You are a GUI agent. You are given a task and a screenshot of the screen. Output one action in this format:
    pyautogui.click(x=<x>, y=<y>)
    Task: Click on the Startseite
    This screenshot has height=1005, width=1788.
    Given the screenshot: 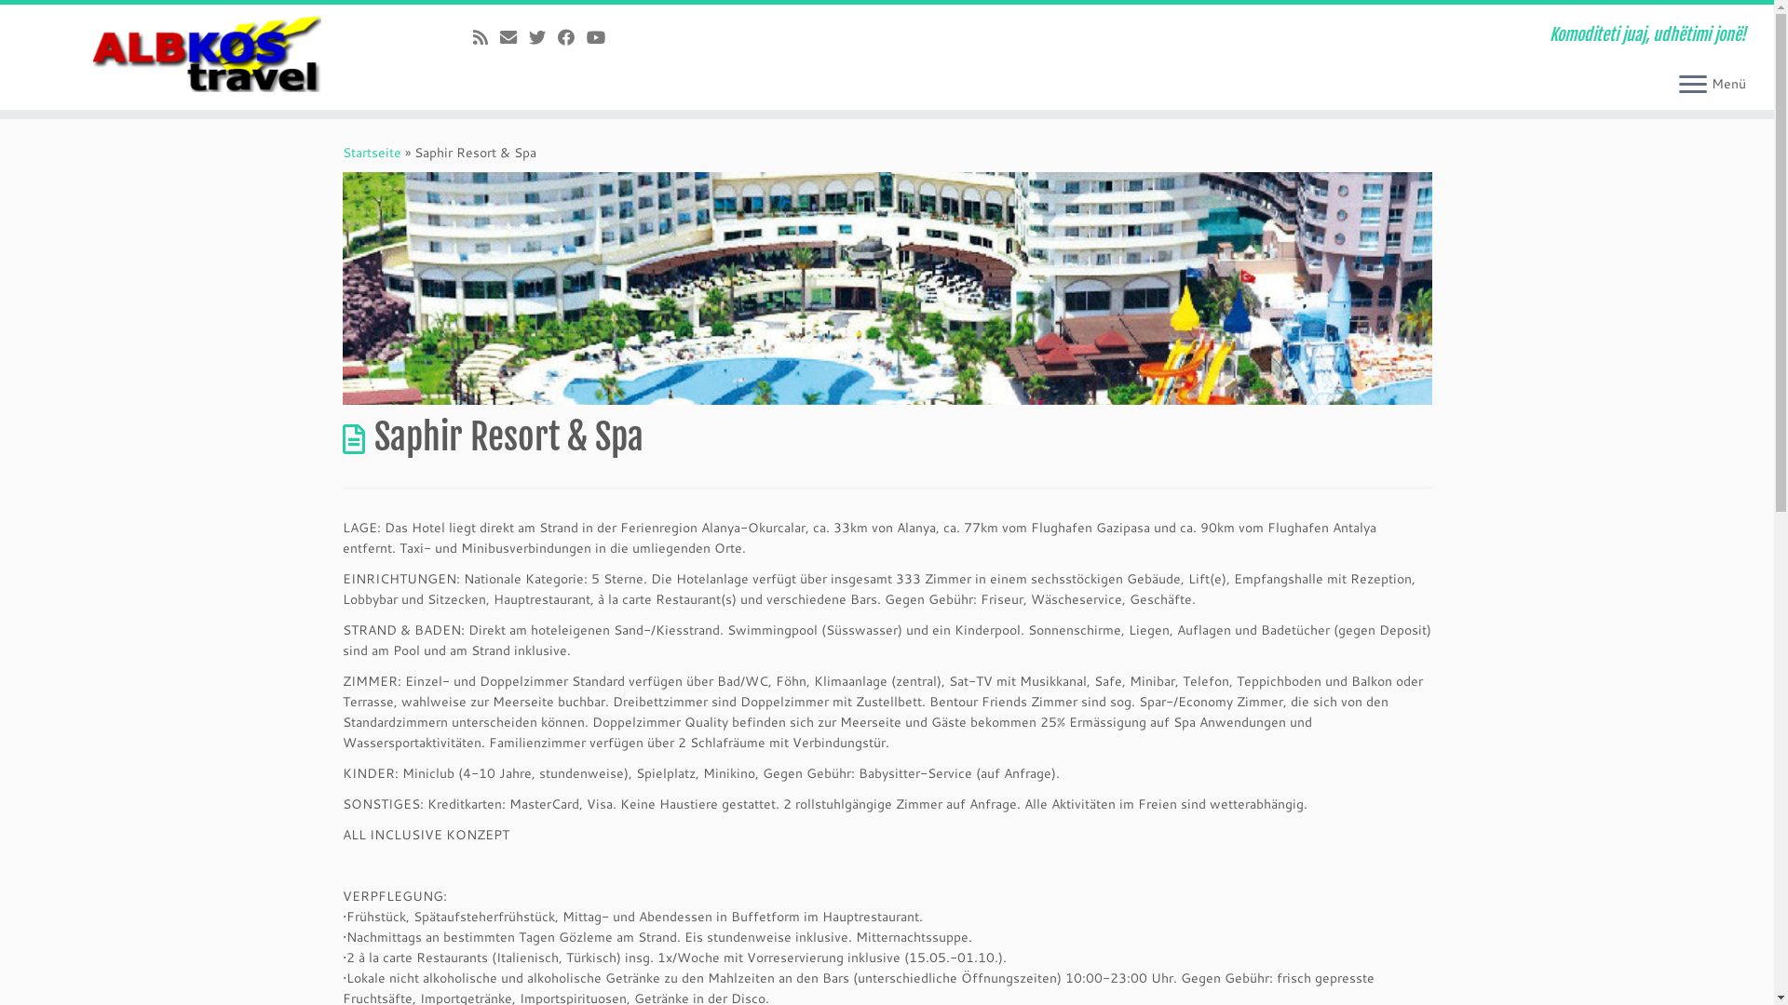 What is the action you would take?
    pyautogui.click(x=372, y=153)
    